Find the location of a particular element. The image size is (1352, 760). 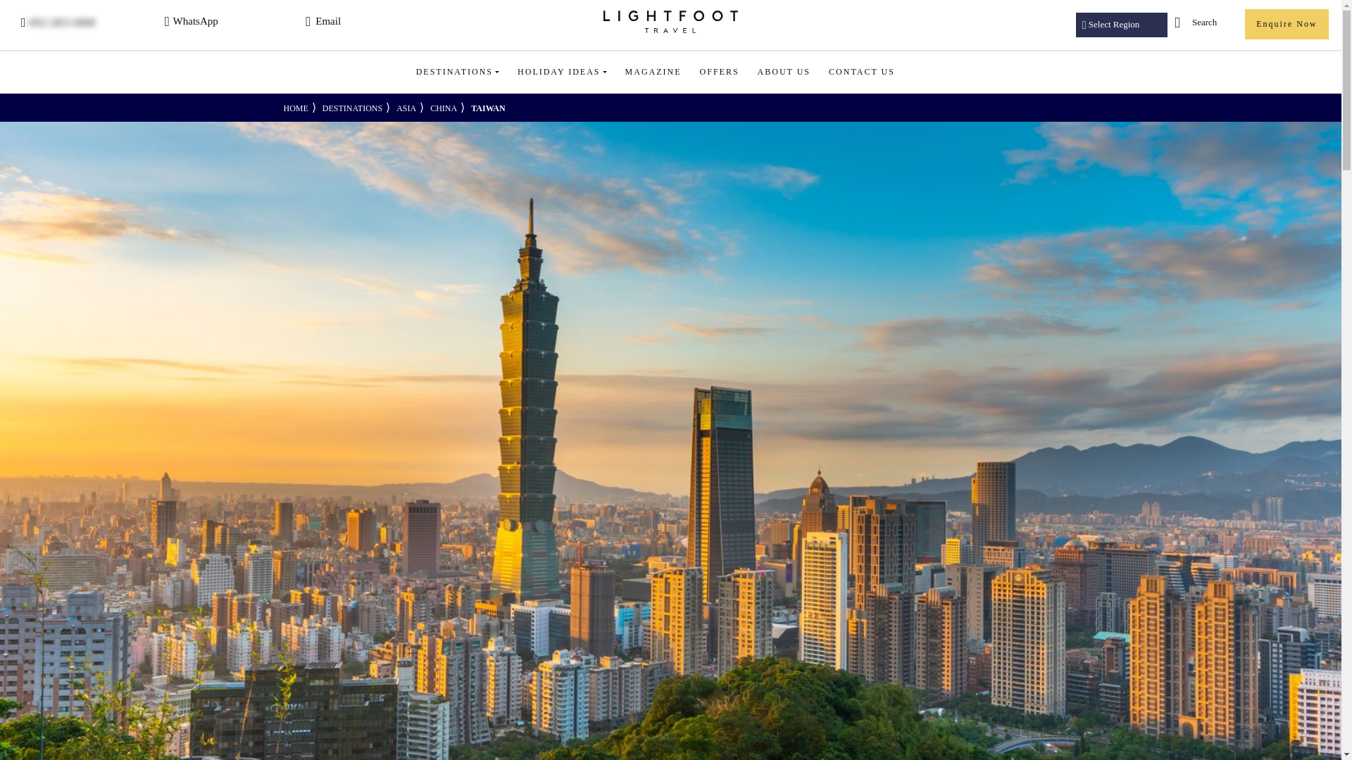

Lightfoottravel Logo is located at coordinates (670, 22).